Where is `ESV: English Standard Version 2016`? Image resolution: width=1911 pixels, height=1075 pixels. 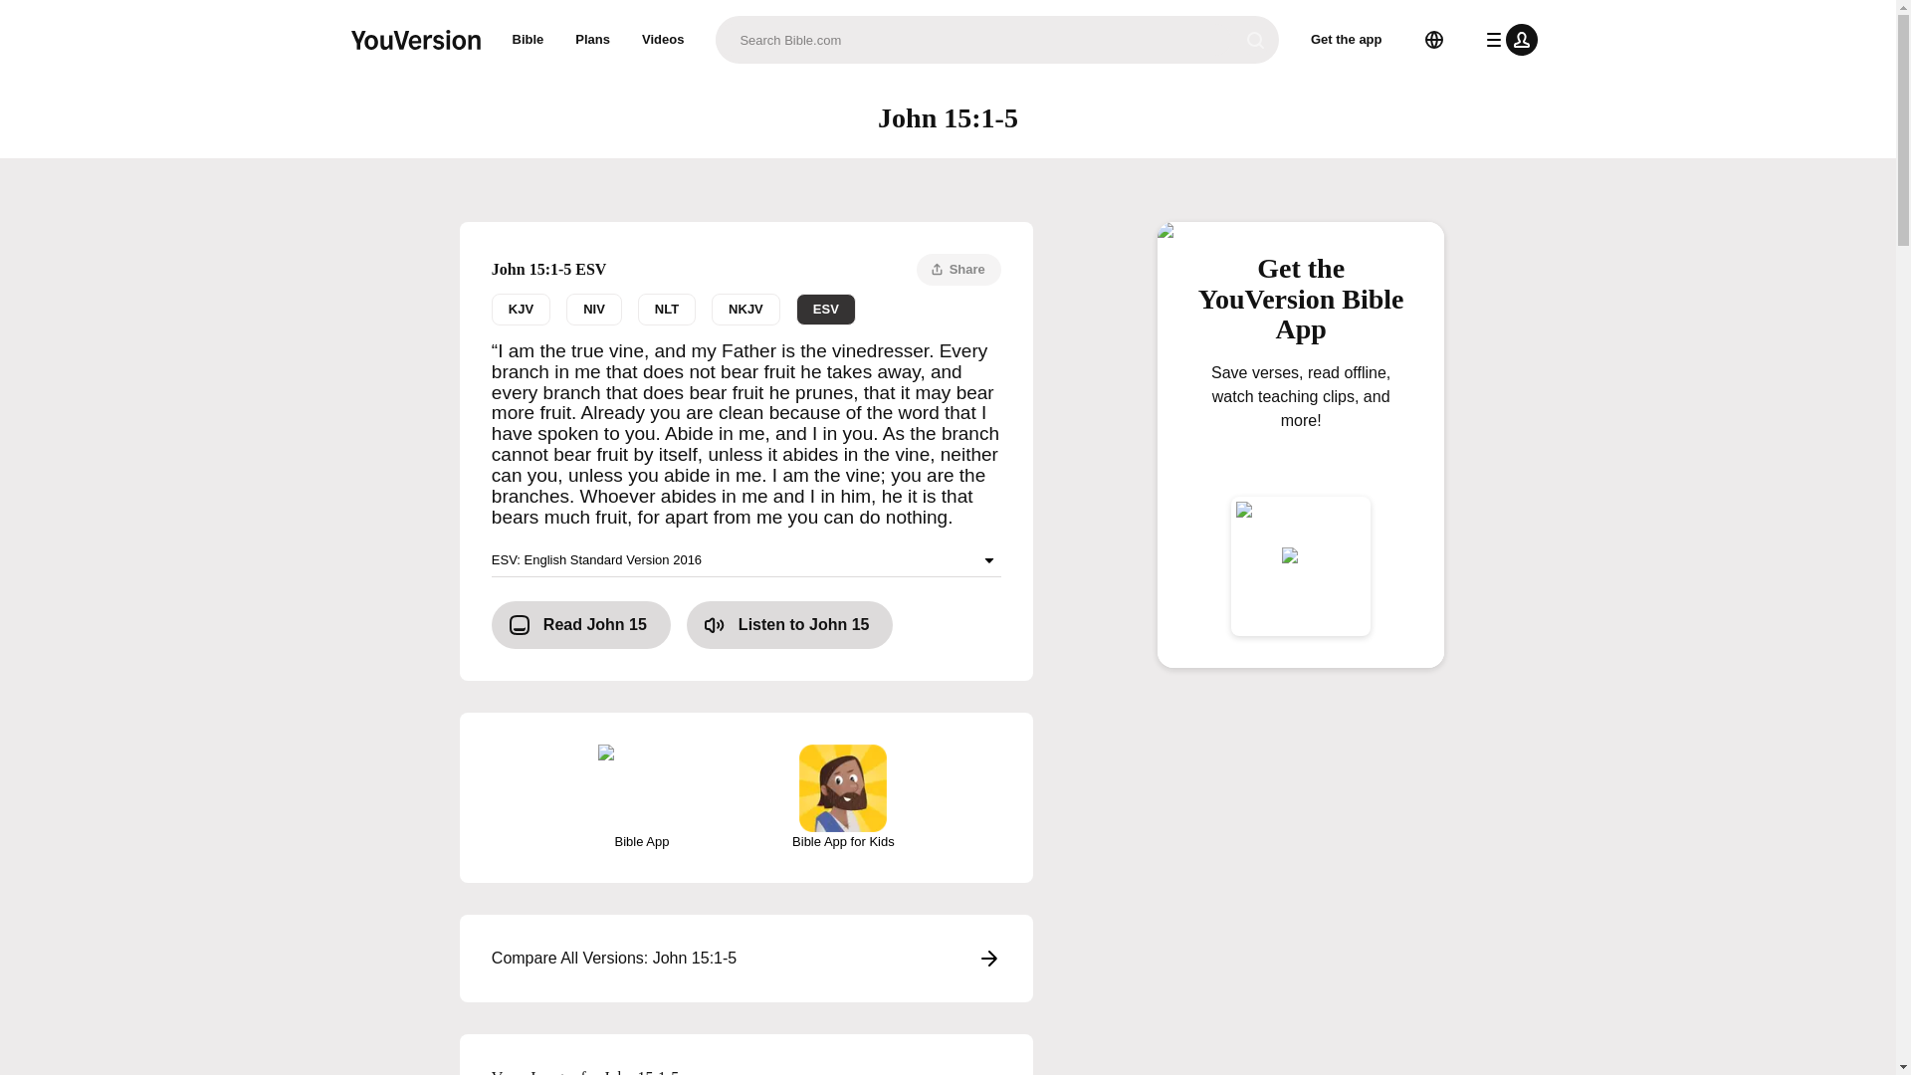 ESV: English Standard Version 2016 is located at coordinates (593, 40).